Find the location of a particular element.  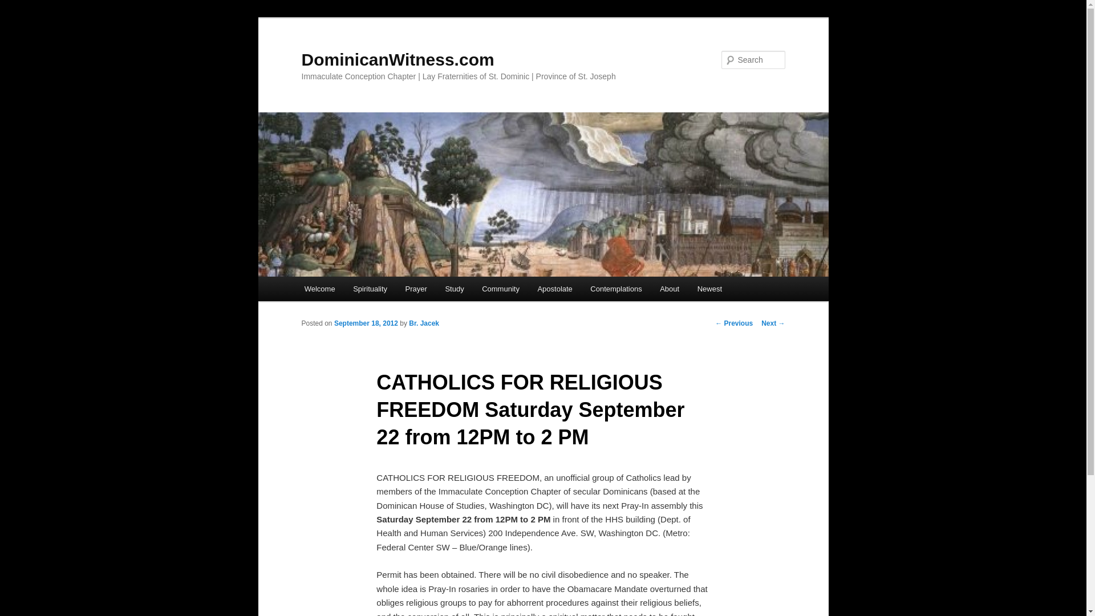

Search is located at coordinates (15, 6).